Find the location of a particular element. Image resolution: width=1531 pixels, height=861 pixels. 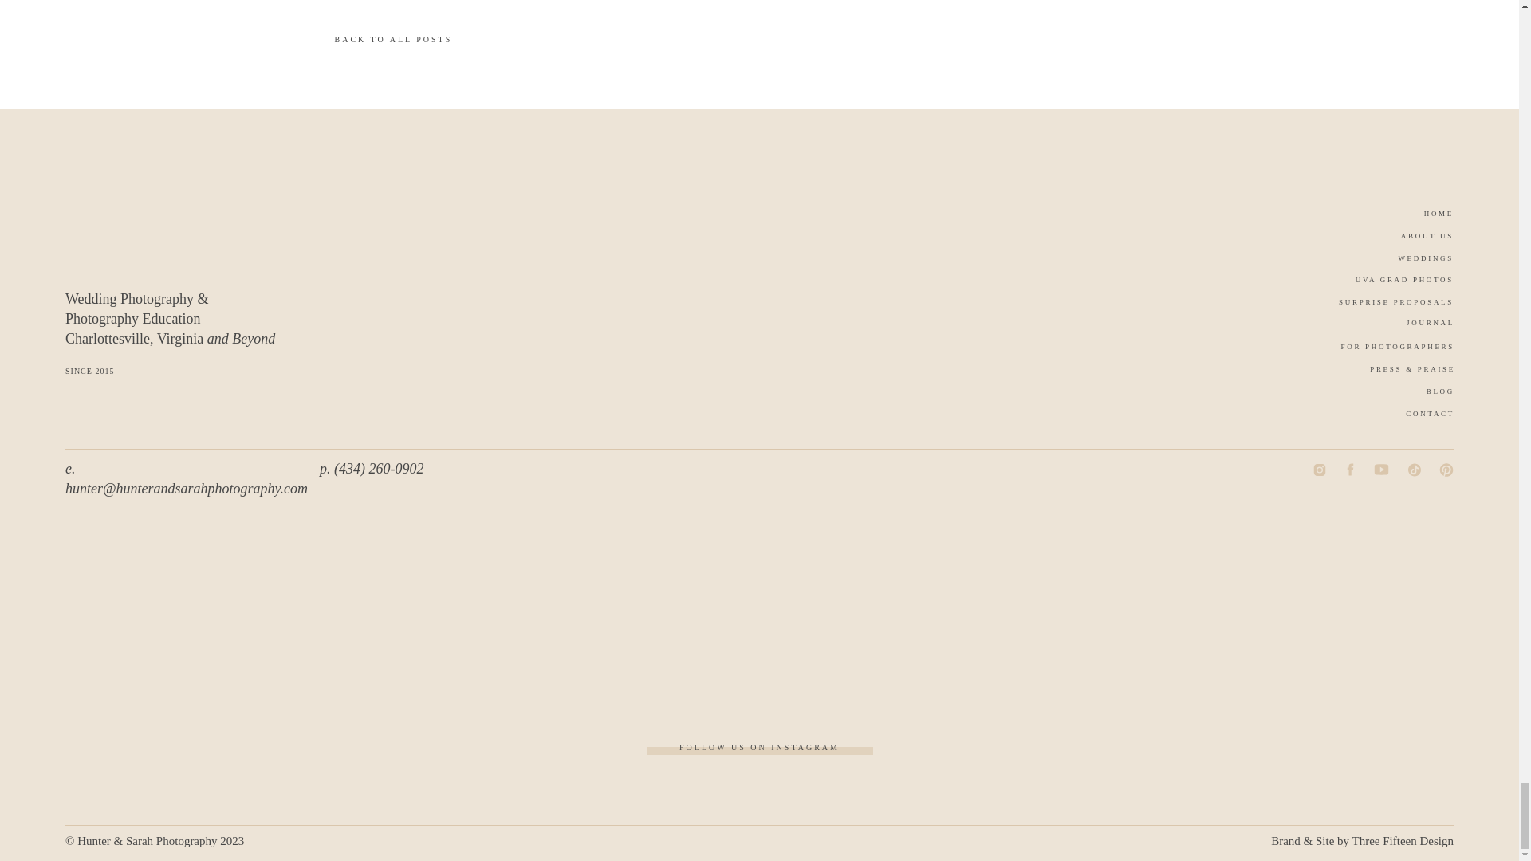

SURPRISE PROPOSALS is located at coordinates (1375, 303).